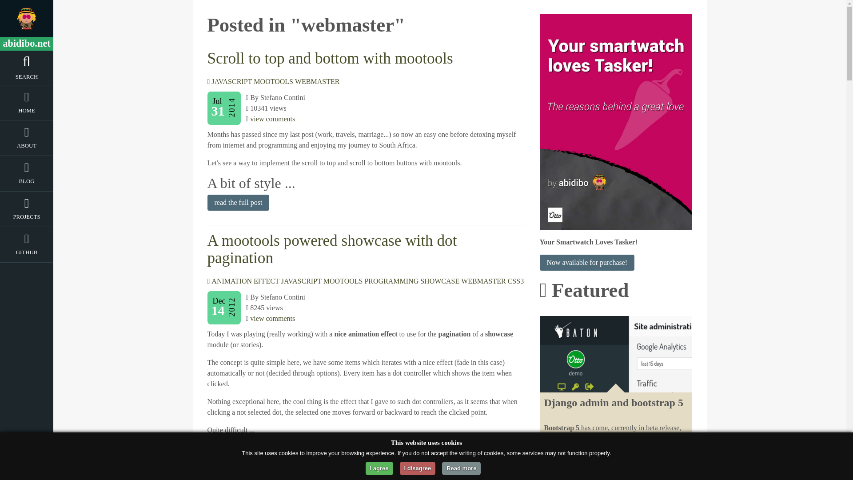  I want to click on Projects, so click(27, 219).